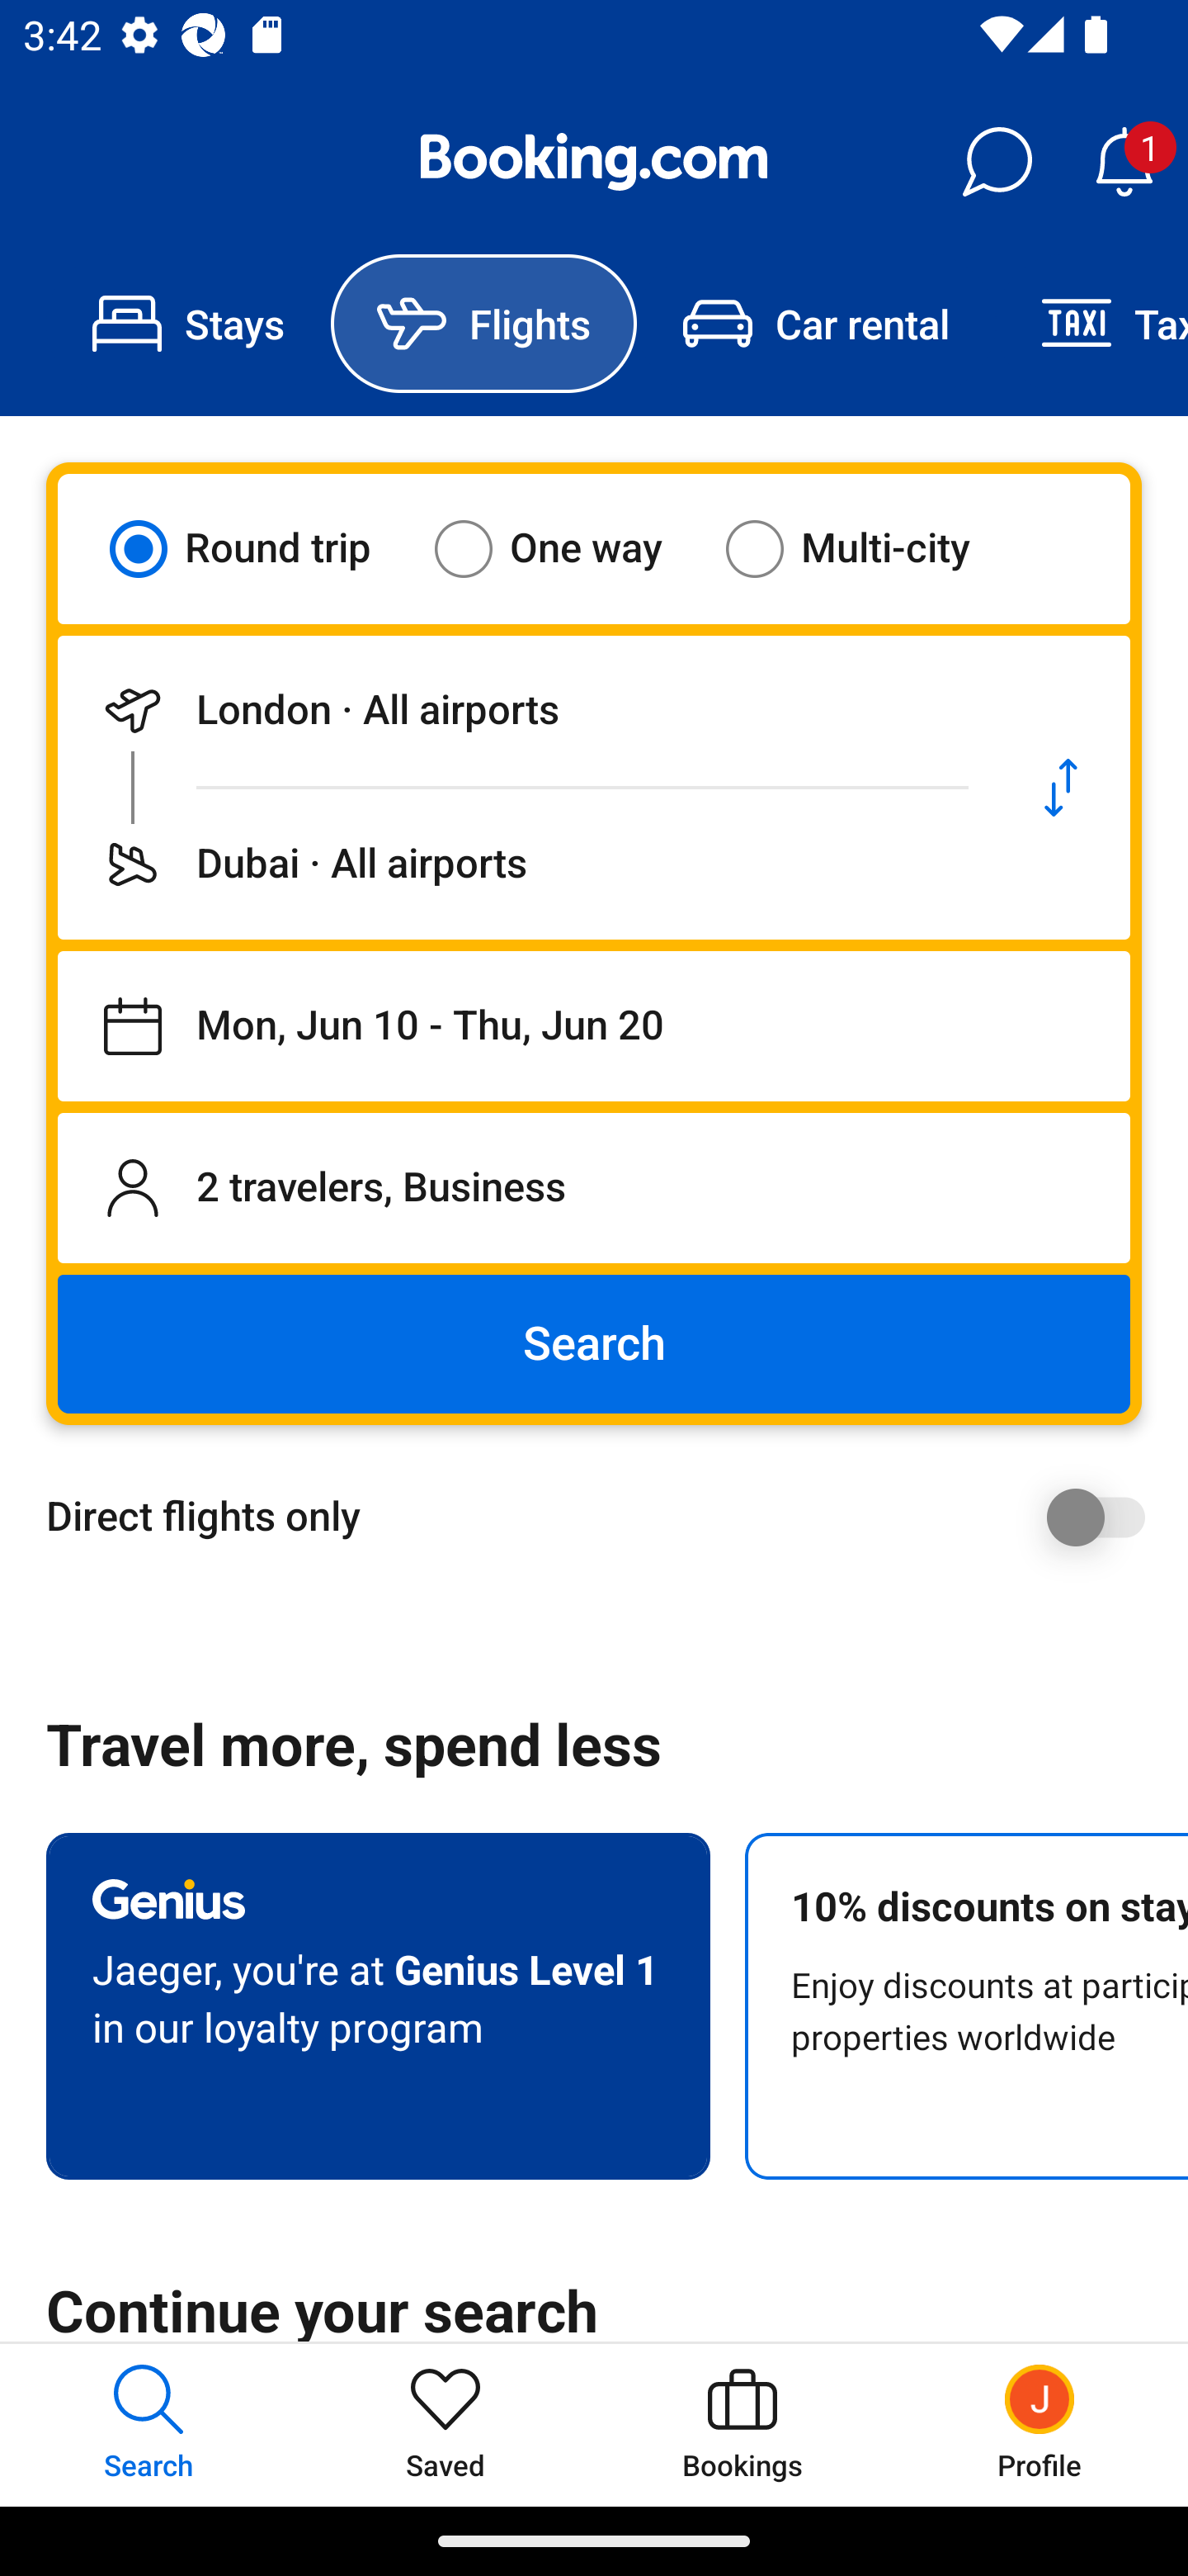 This screenshot has height=2576, width=1188. What do you see at coordinates (606, 1517) in the screenshot?
I see `Direct flights only` at bounding box center [606, 1517].